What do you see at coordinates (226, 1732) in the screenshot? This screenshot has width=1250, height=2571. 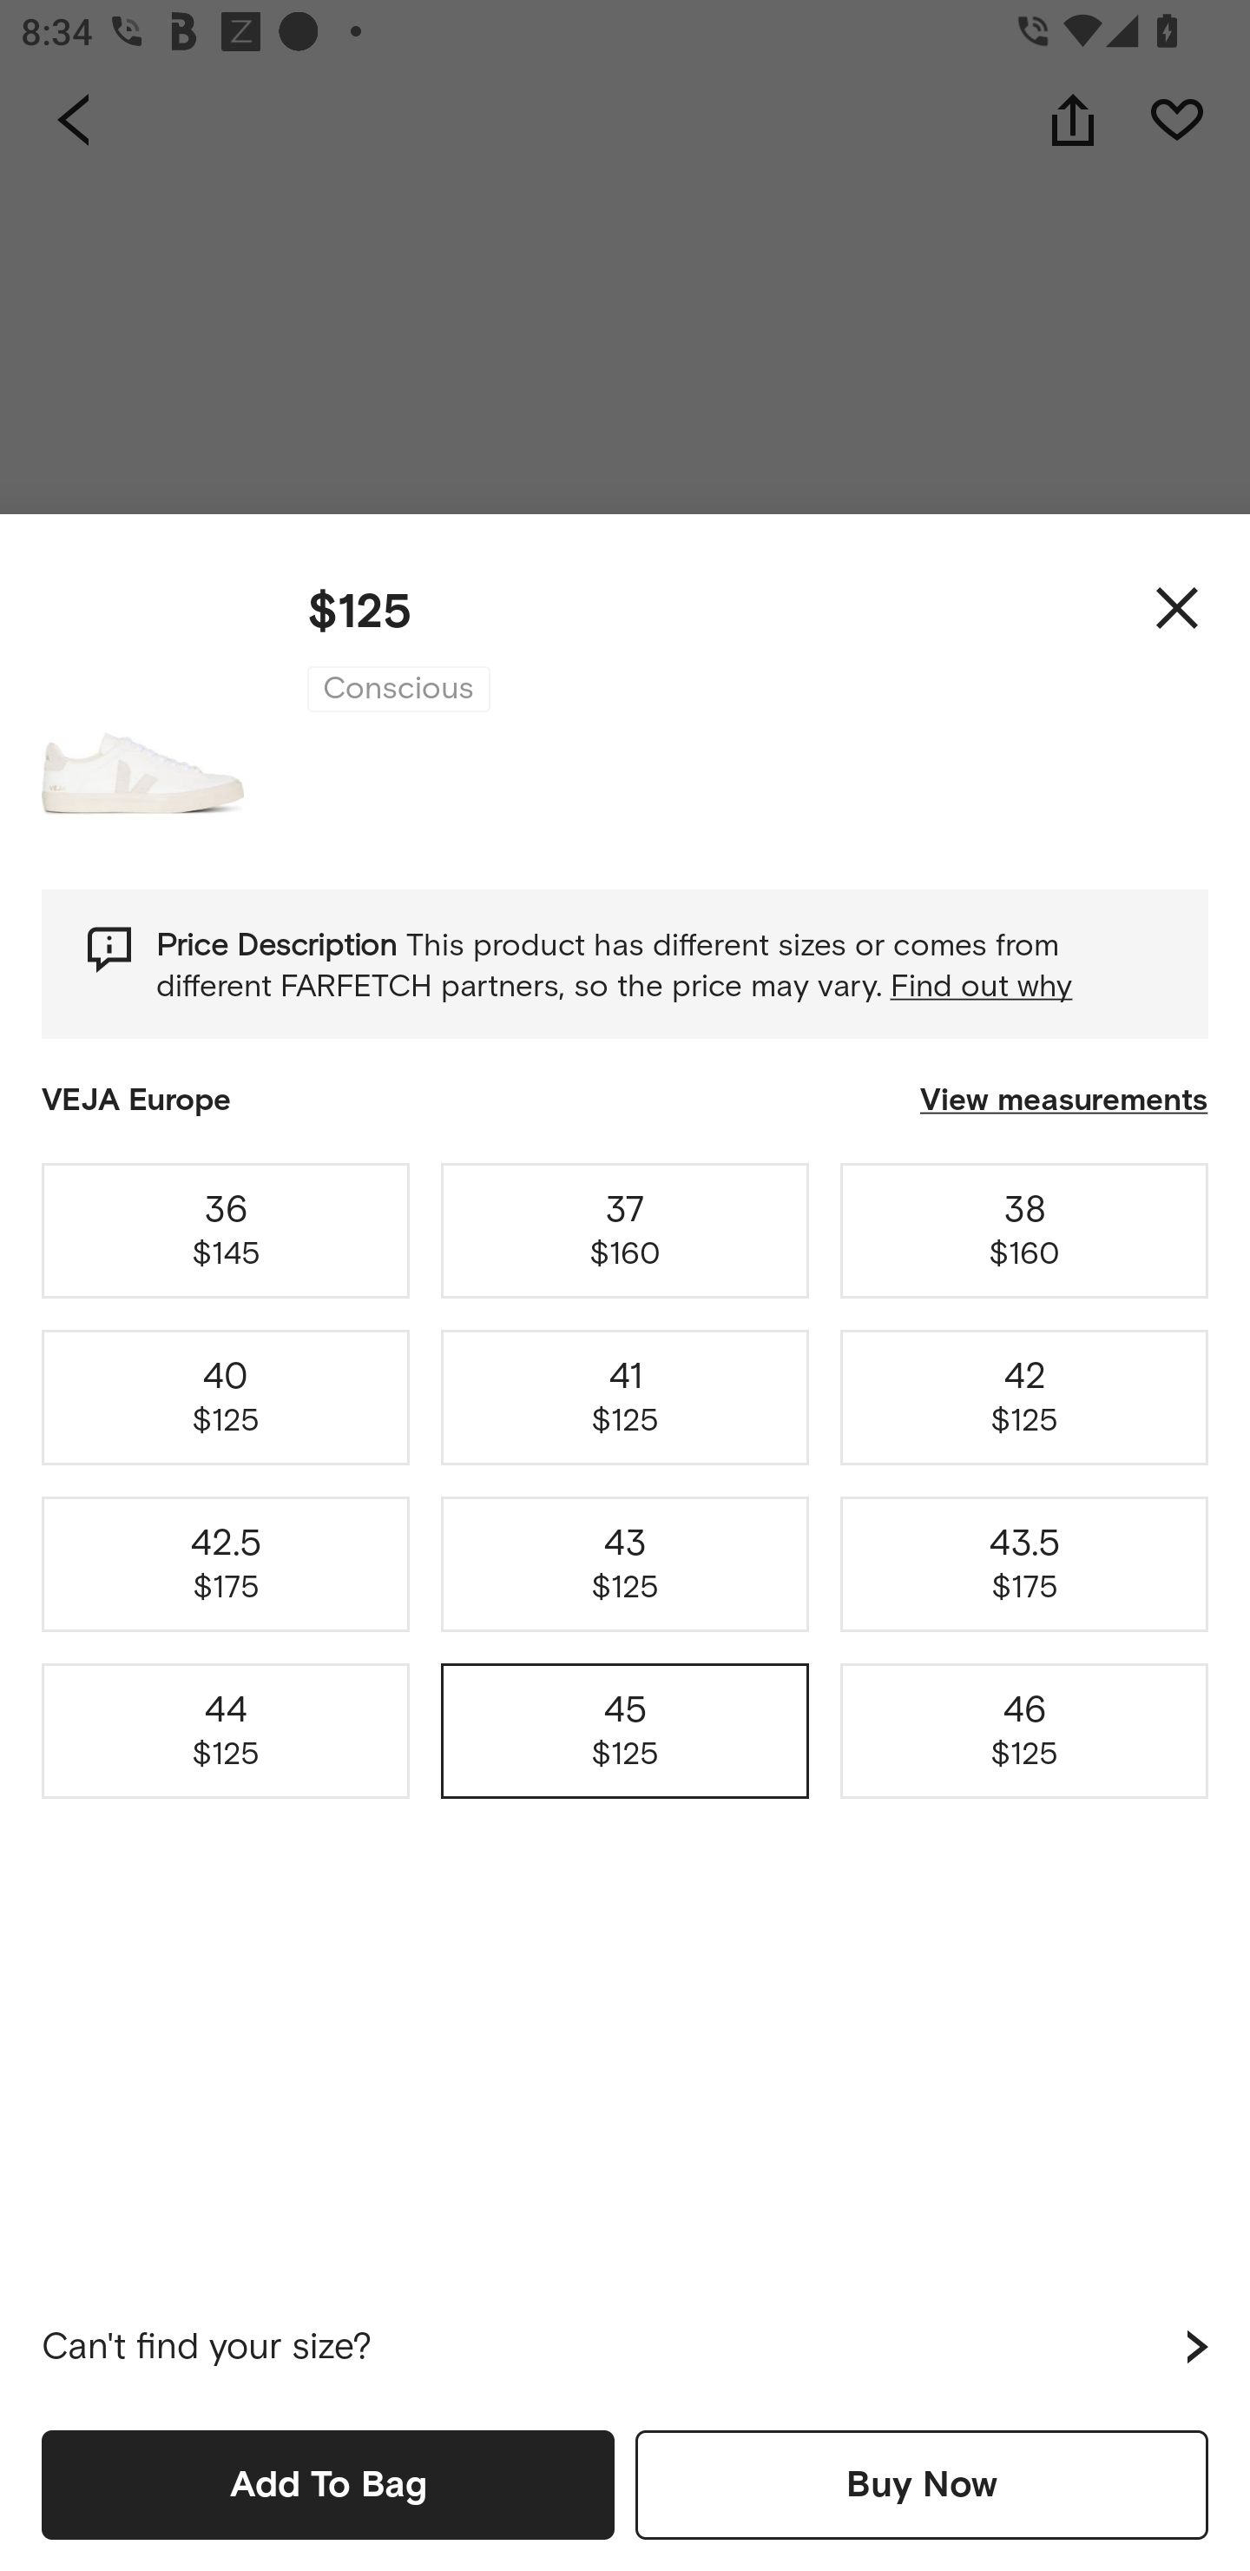 I see `44 $125` at bounding box center [226, 1732].